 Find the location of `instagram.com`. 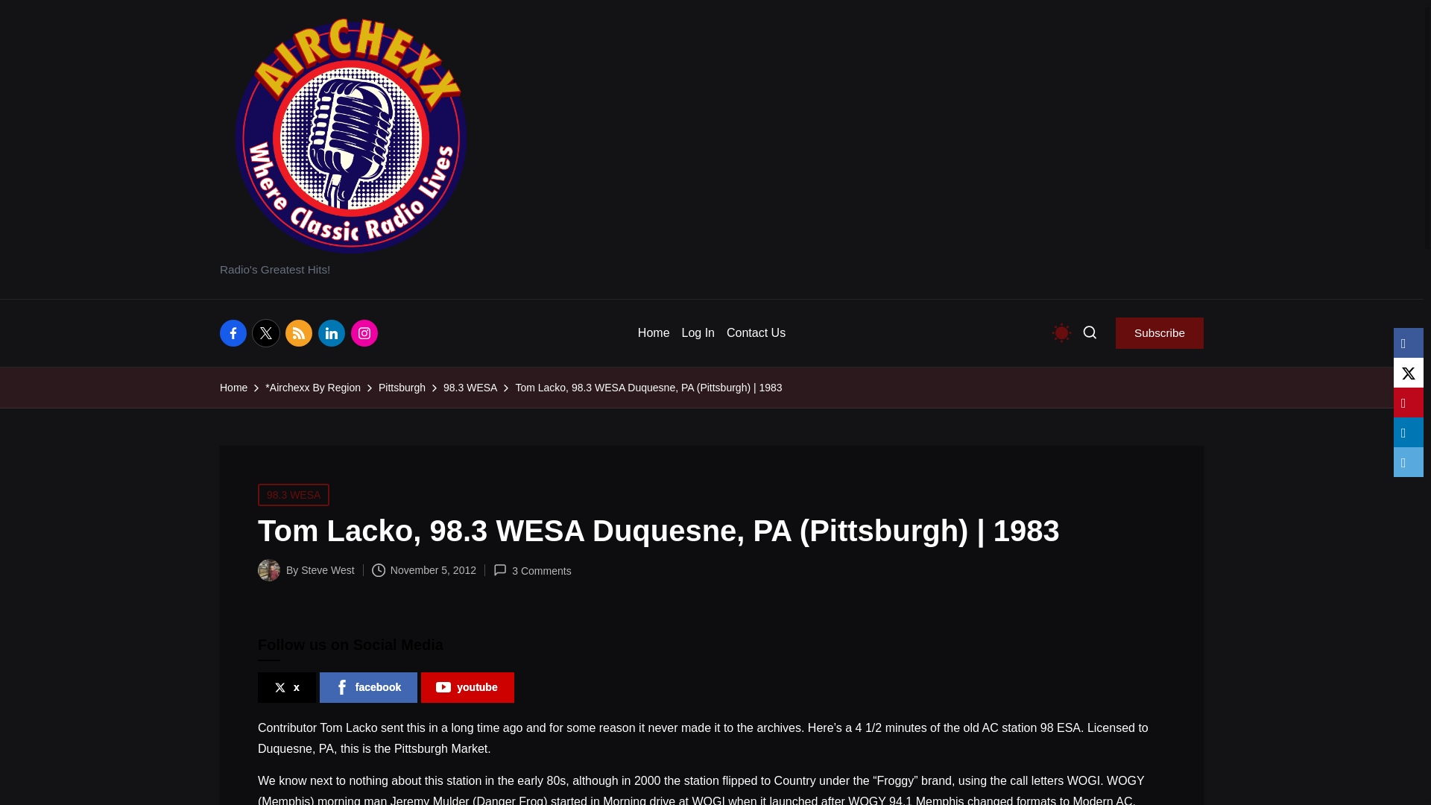

instagram.com is located at coordinates (367, 332).